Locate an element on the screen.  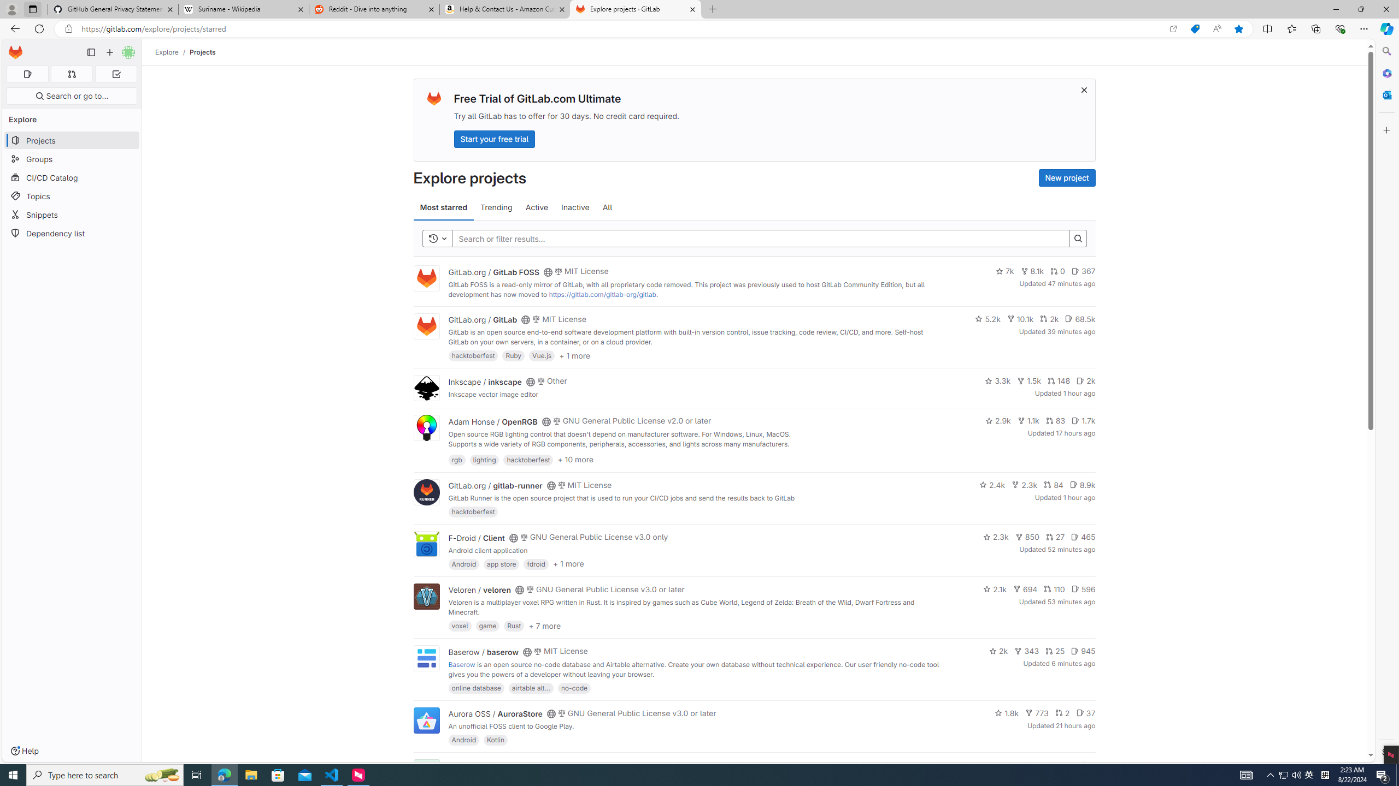
Merge requests 0 is located at coordinates (71, 74).